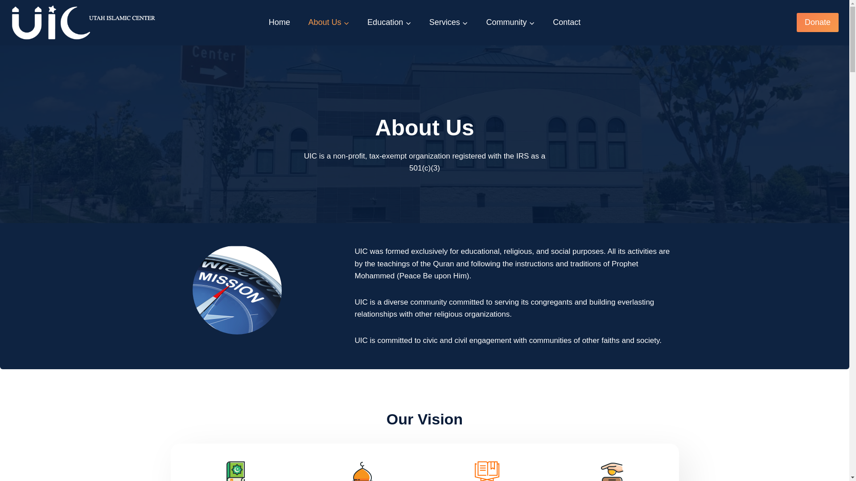  What do you see at coordinates (818, 22) in the screenshot?
I see `Donate` at bounding box center [818, 22].